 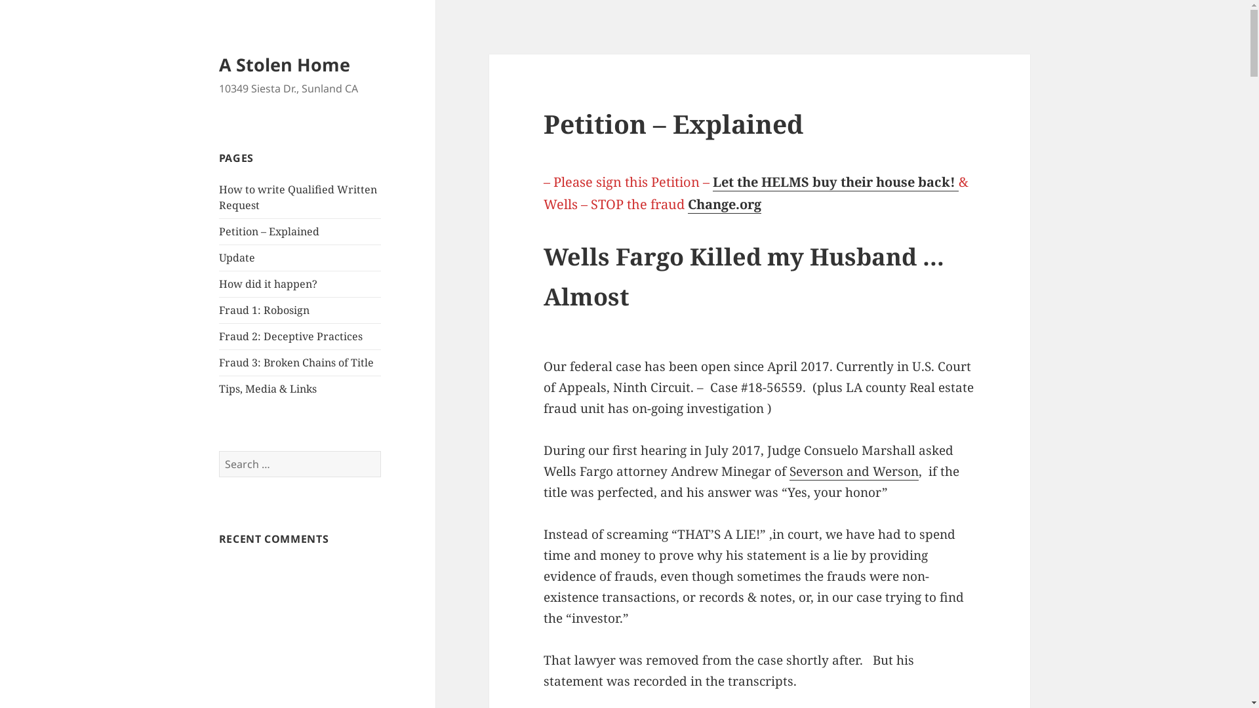 What do you see at coordinates (264, 310) in the screenshot?
I see `Fraud 1: Robosign` at bounding box center [264, 310].